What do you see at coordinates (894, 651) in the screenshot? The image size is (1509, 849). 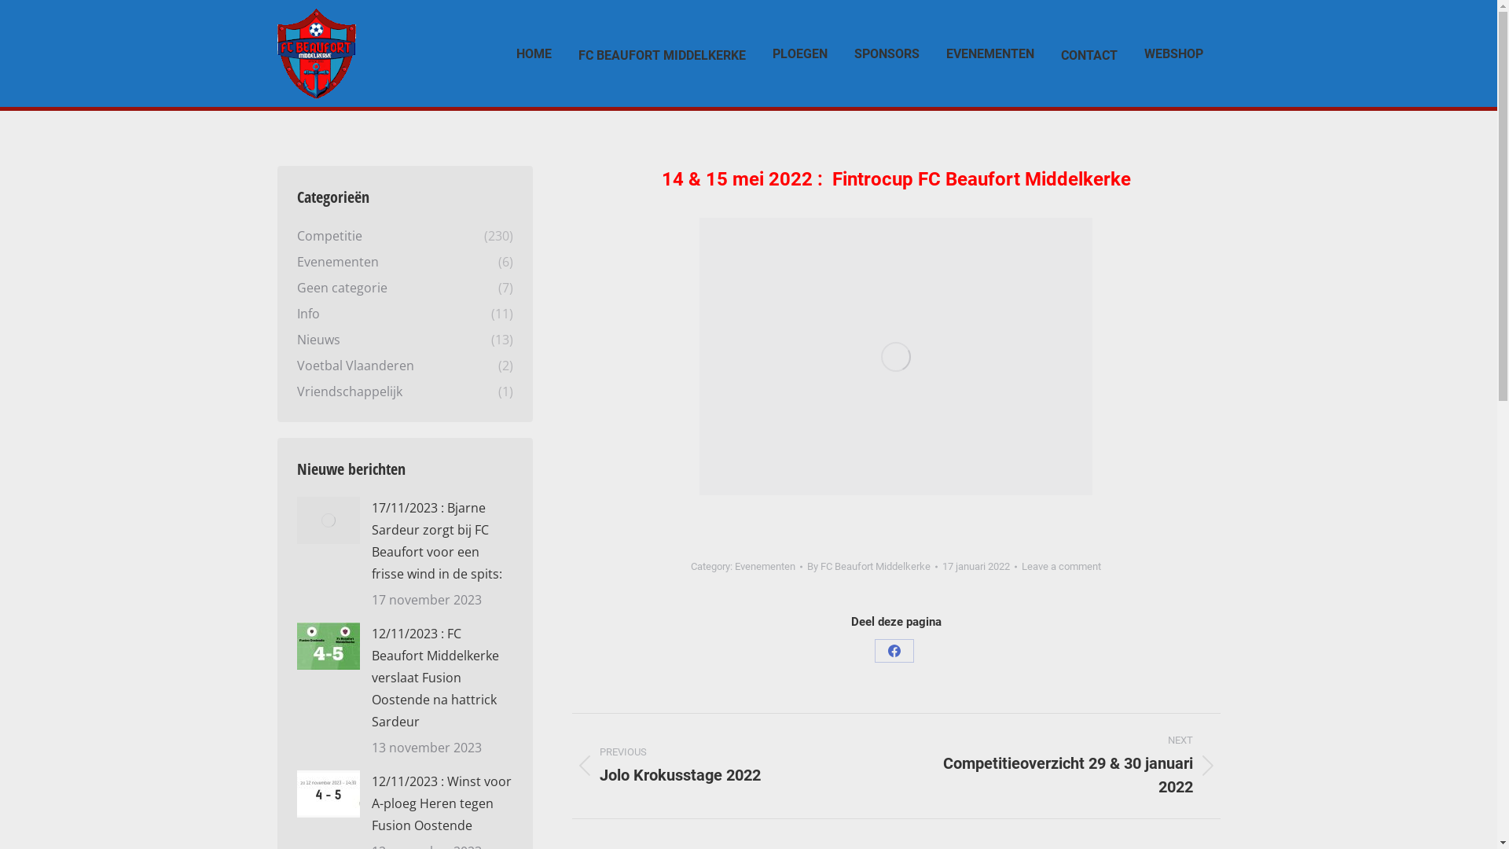 I see `Share on Facebook` at bounding box center [894, 651].